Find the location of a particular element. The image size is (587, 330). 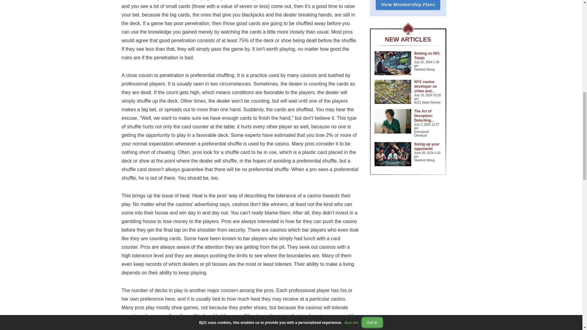

Stanford Wong is located at coordinates (428, 70).